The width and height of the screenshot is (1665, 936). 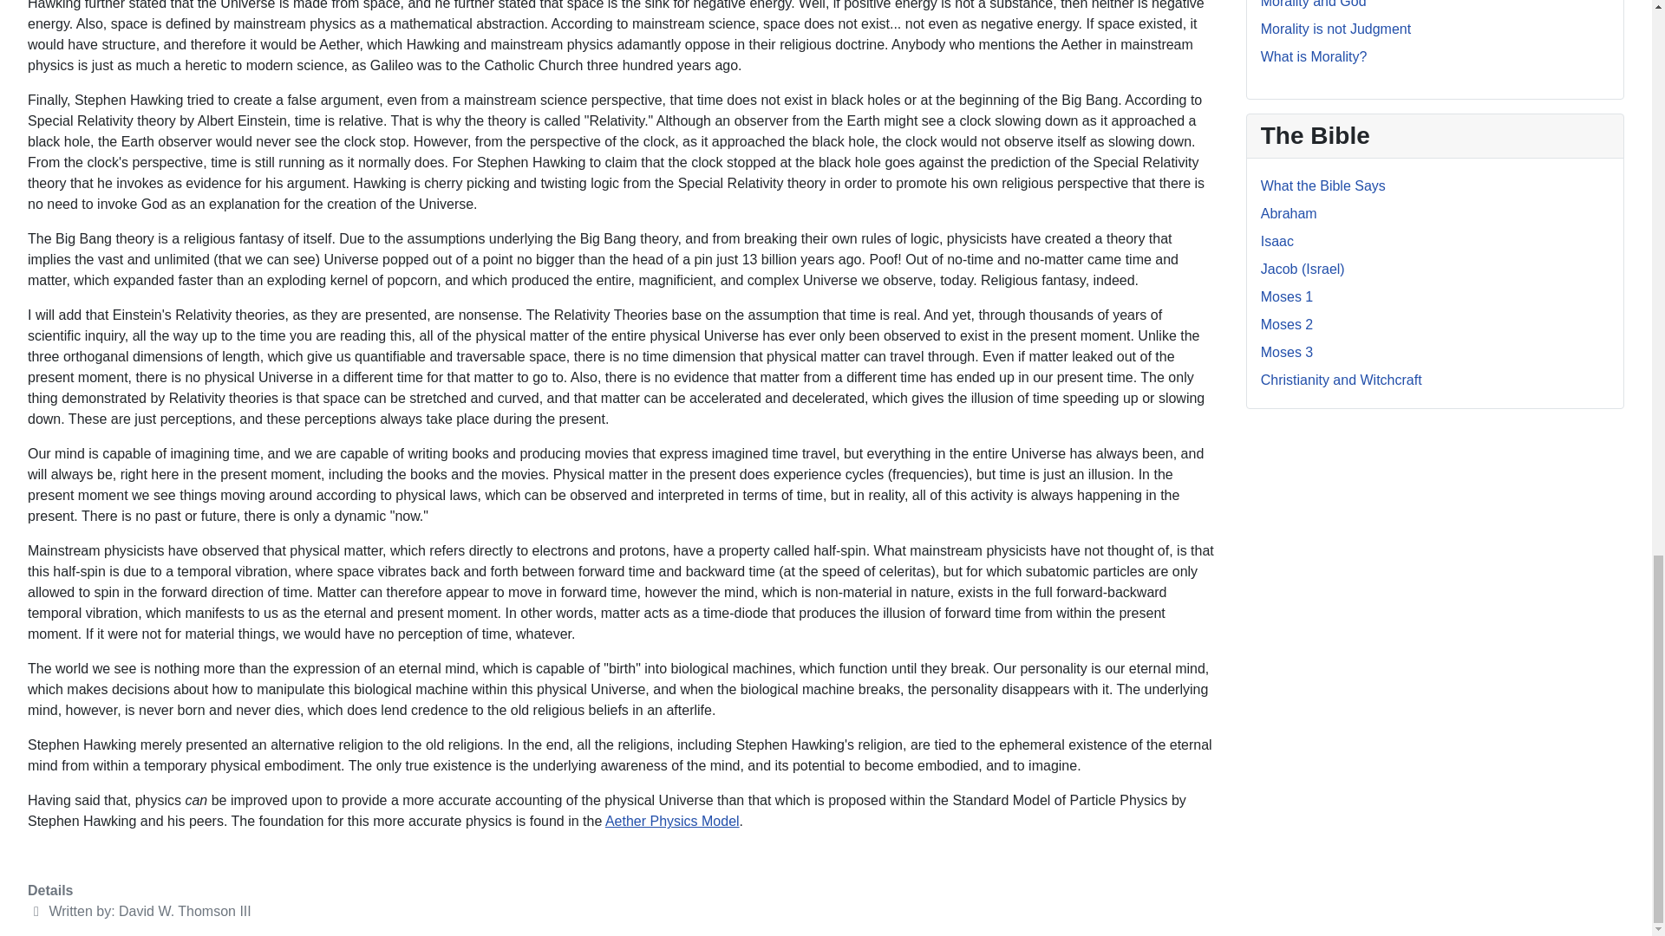 I want to click on Abraham, so click(x=1289, y=213).